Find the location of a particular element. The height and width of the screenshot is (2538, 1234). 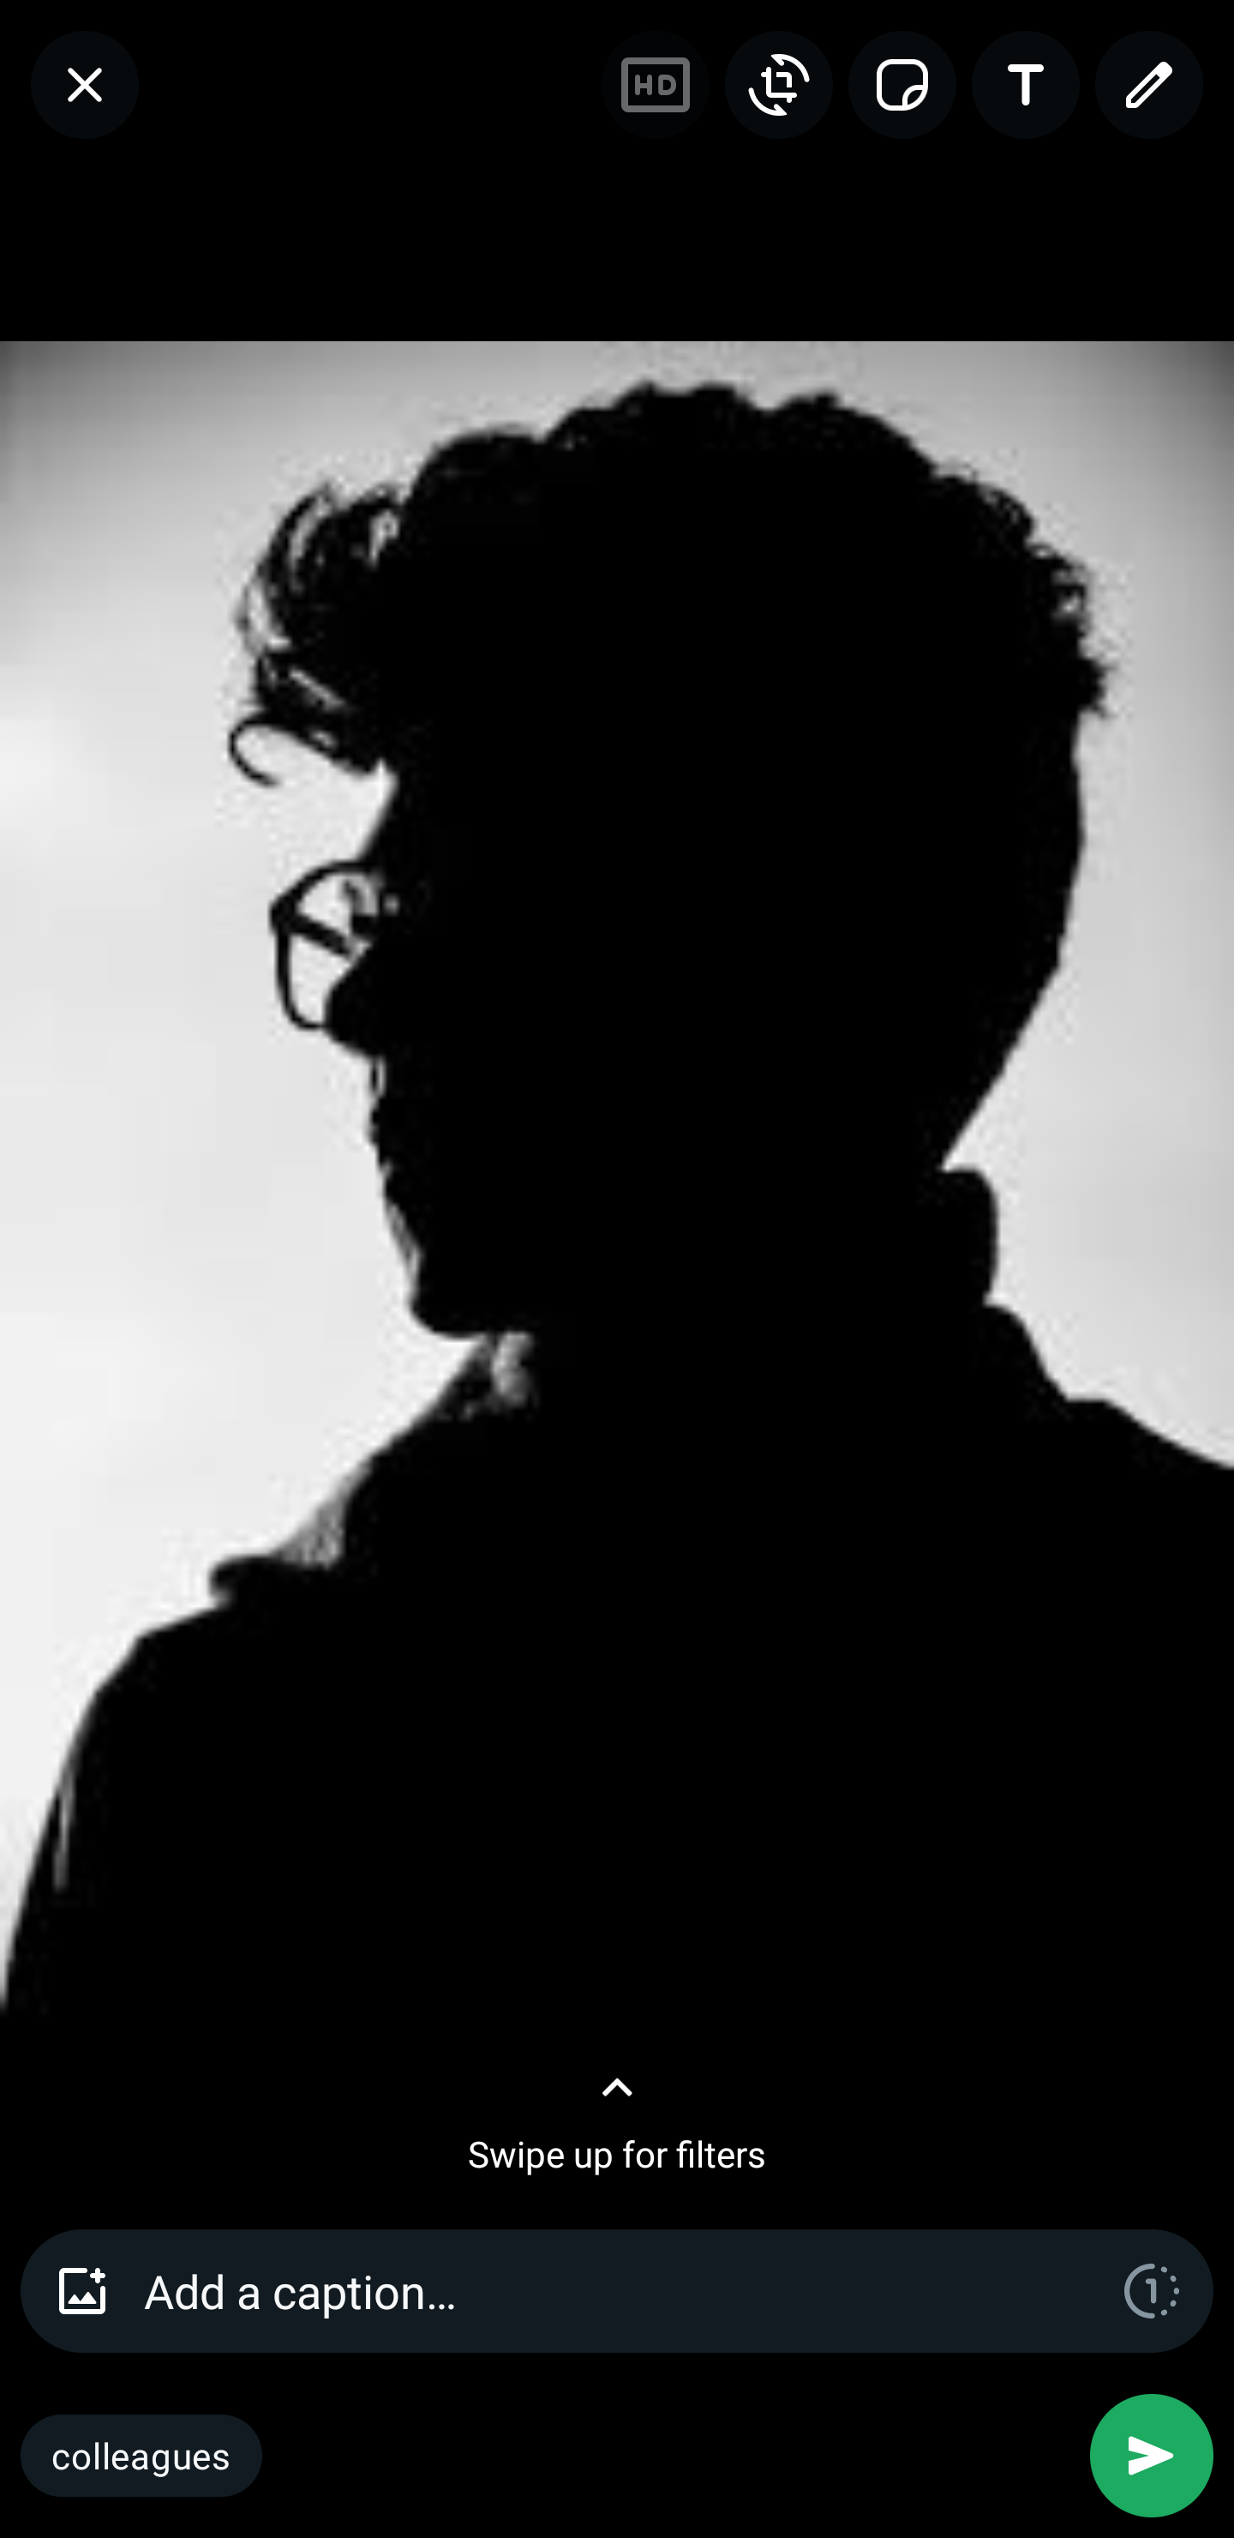

Back is located at coordinates (85, 84).